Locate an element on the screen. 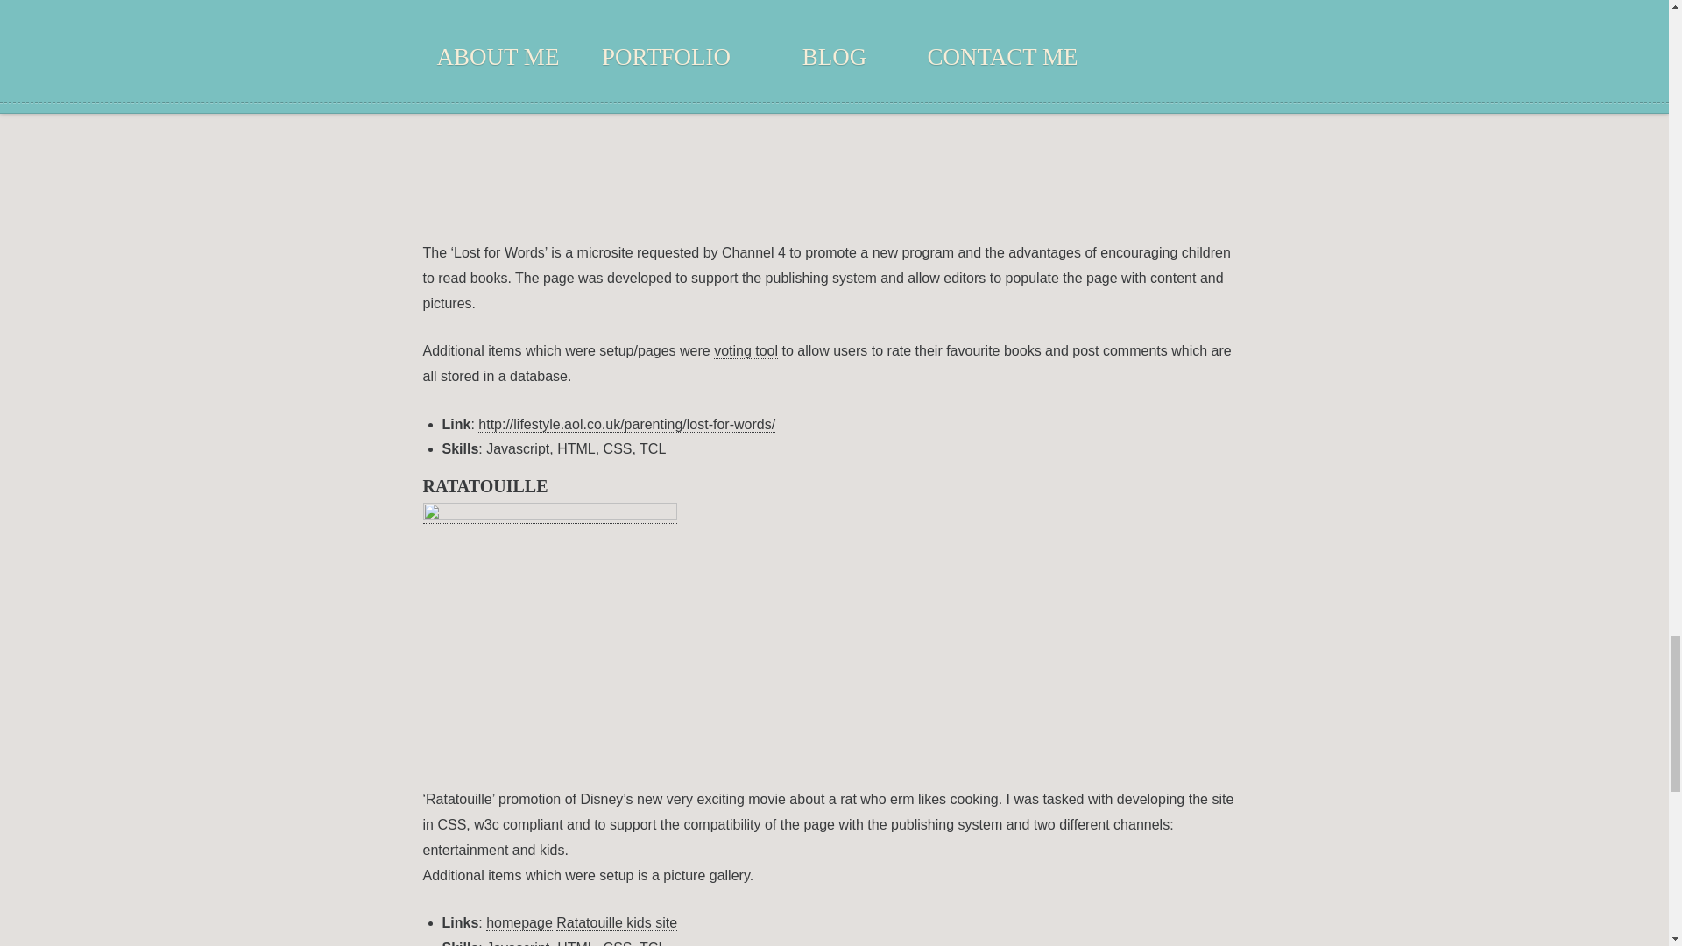 The image size is (1682, 946). childrens book rating tool is located at coordinates (745, 351).